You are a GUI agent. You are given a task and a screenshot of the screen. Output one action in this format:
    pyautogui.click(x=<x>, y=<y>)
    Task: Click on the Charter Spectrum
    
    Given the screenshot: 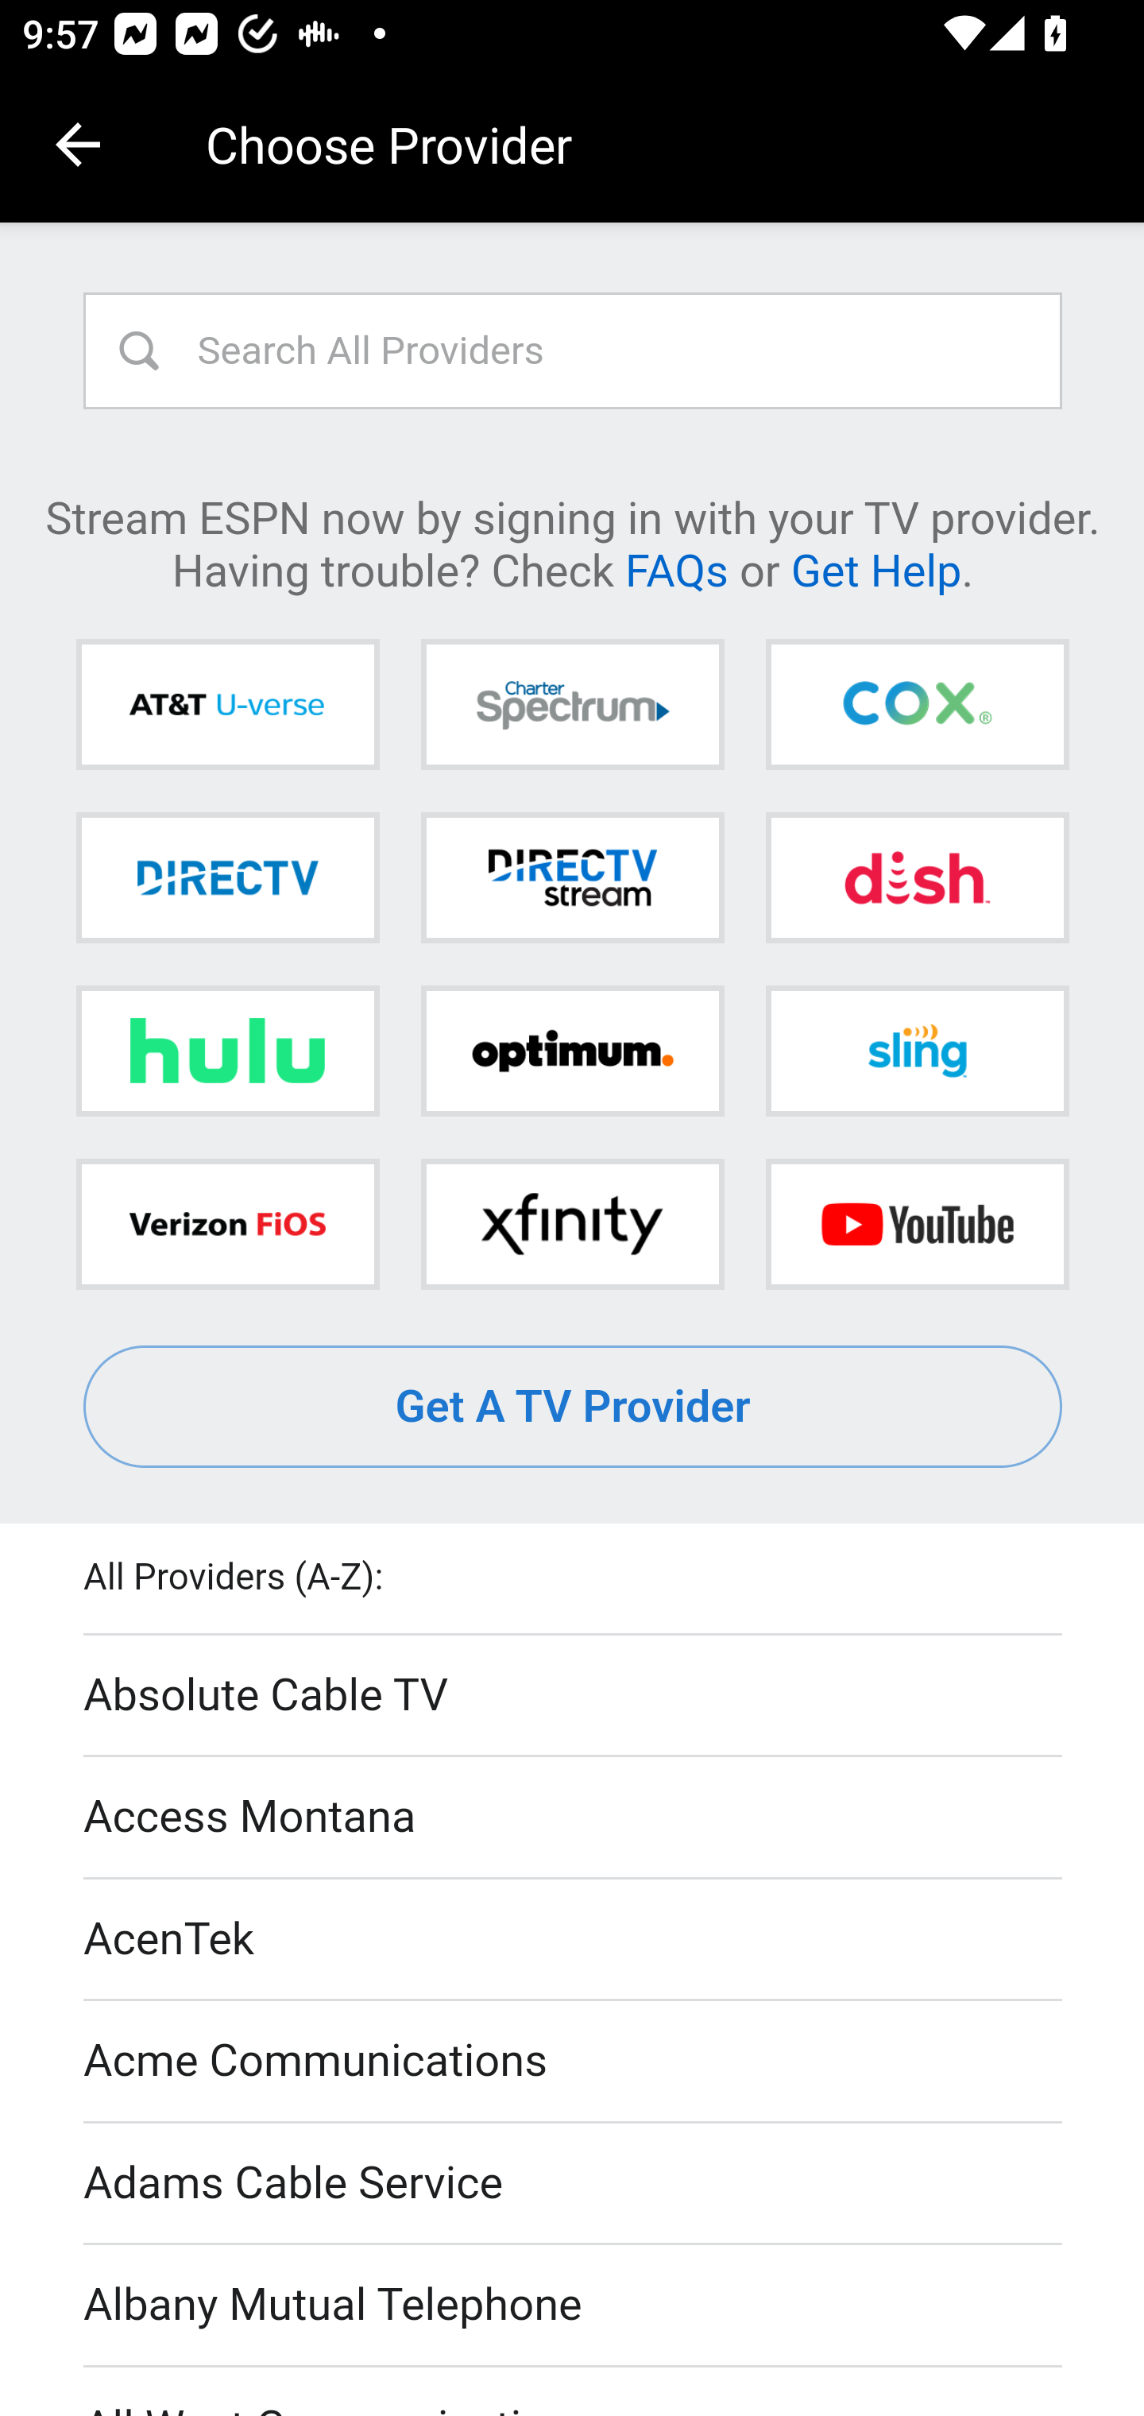 What is the action you would take?
    pyautogui.click(x=572, y=705)
    